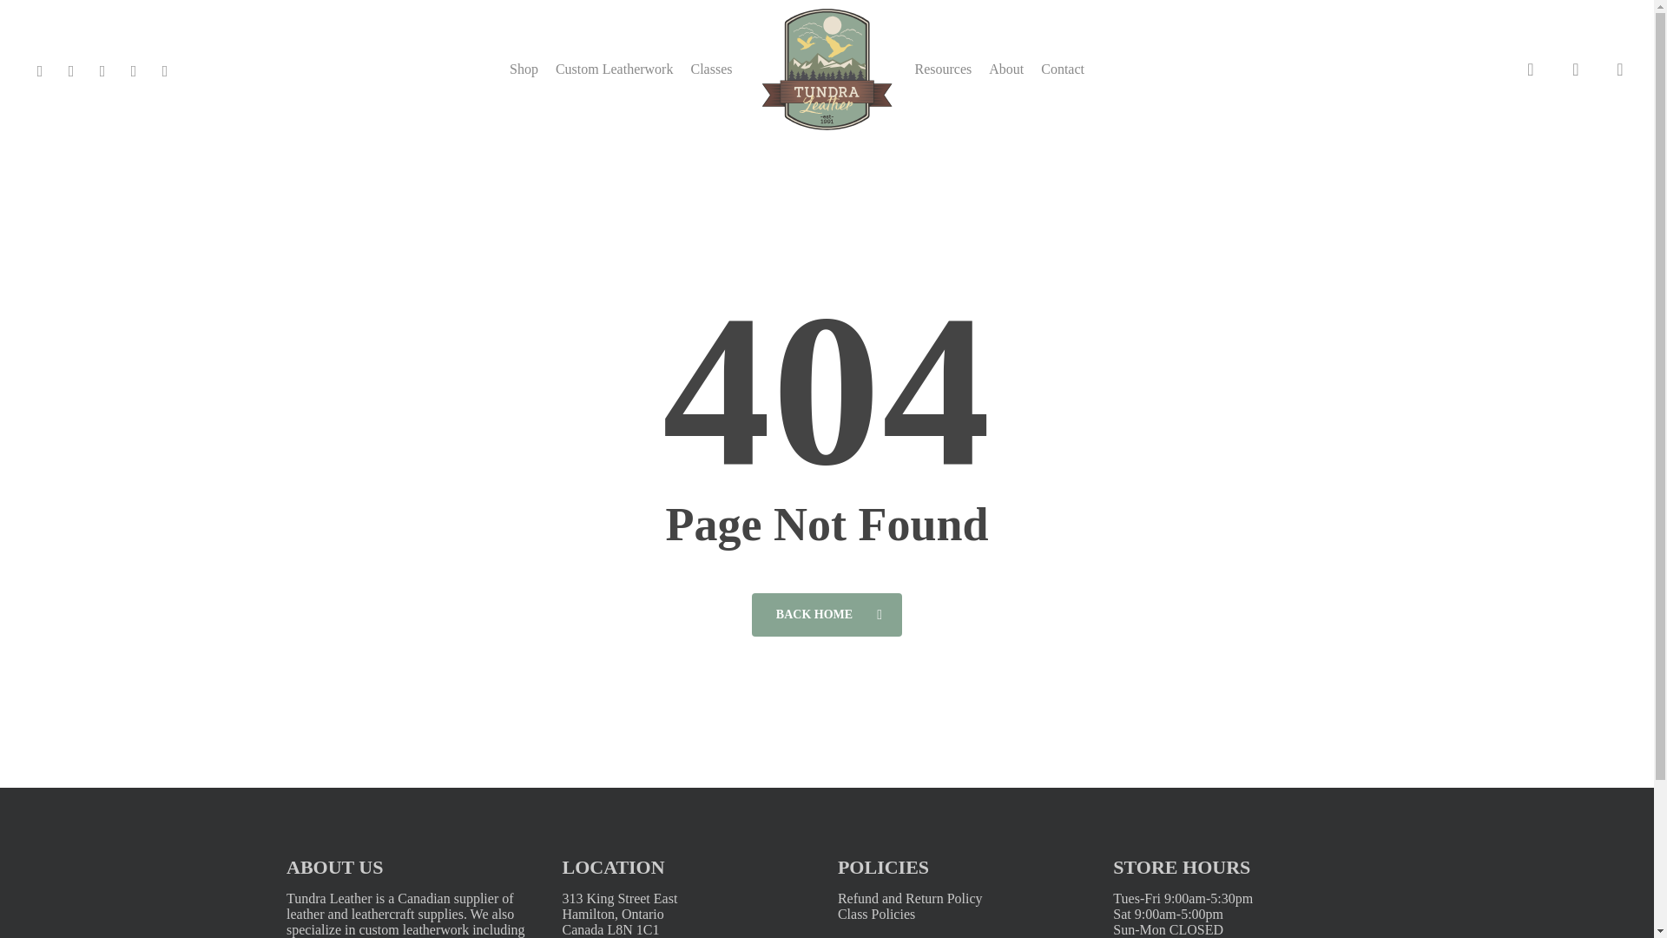 The height and width of the screenshot is (938, 1667). What do you see at coordinates (40, 69) in the screenshot?
I see `facebook` at bounding box center [40, 69].